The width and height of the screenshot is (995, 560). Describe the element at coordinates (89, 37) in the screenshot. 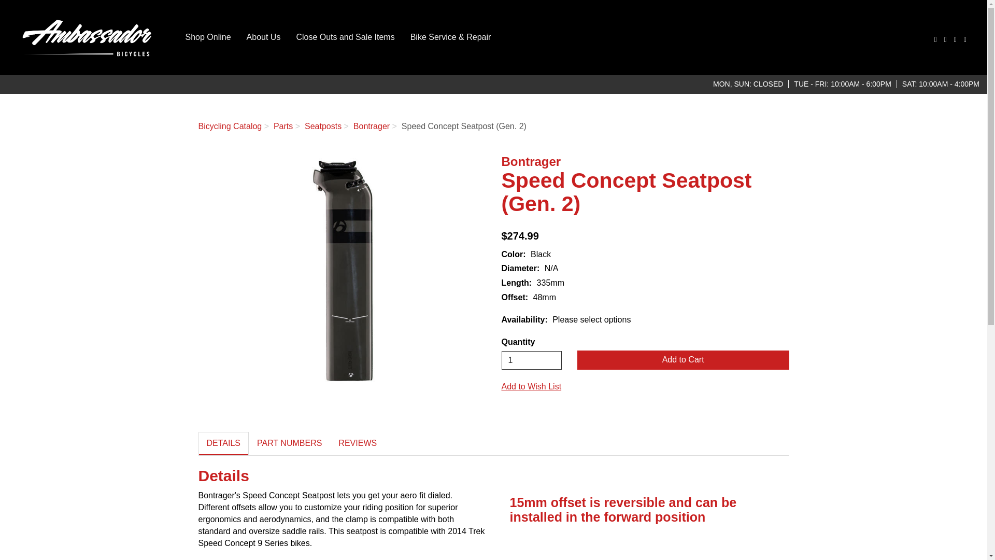

I see `Ambassador Bicycles Home Page` at that location.